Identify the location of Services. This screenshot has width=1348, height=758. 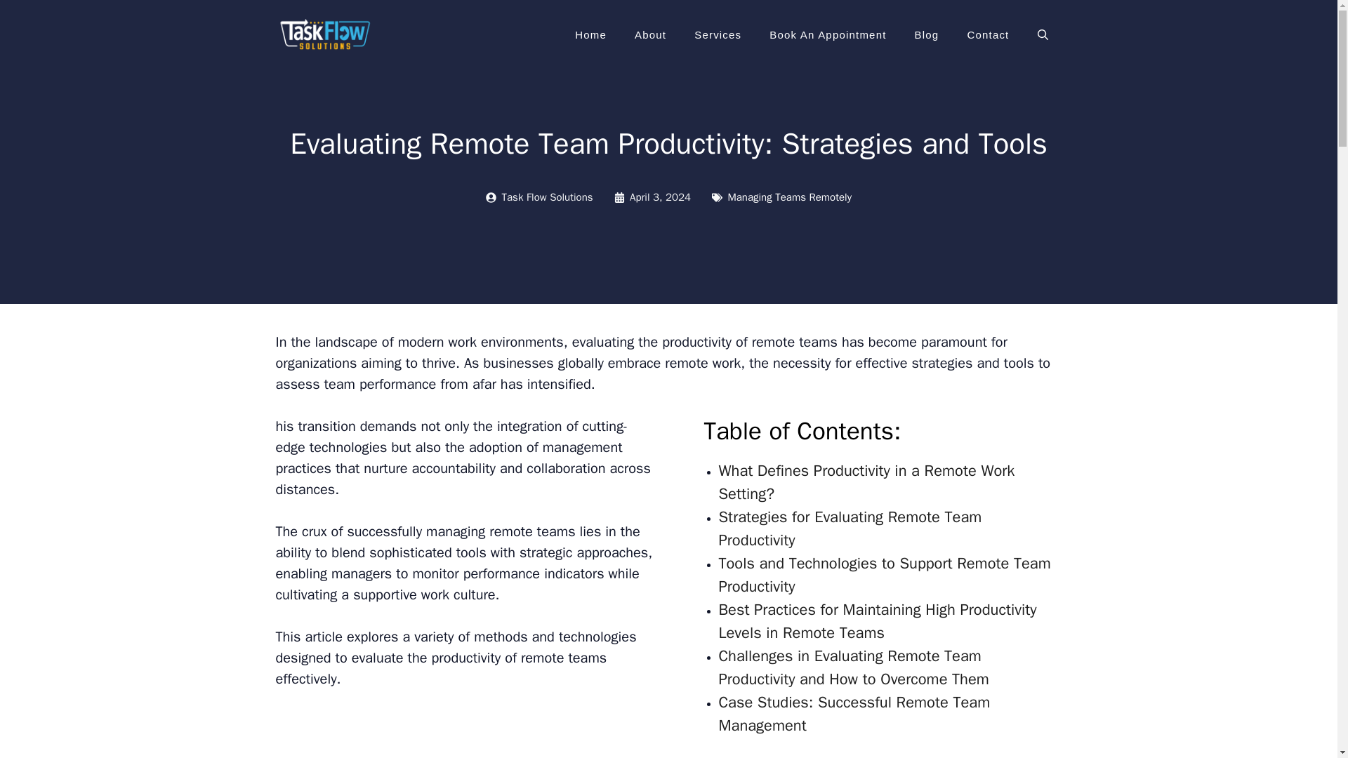
(718, 35).